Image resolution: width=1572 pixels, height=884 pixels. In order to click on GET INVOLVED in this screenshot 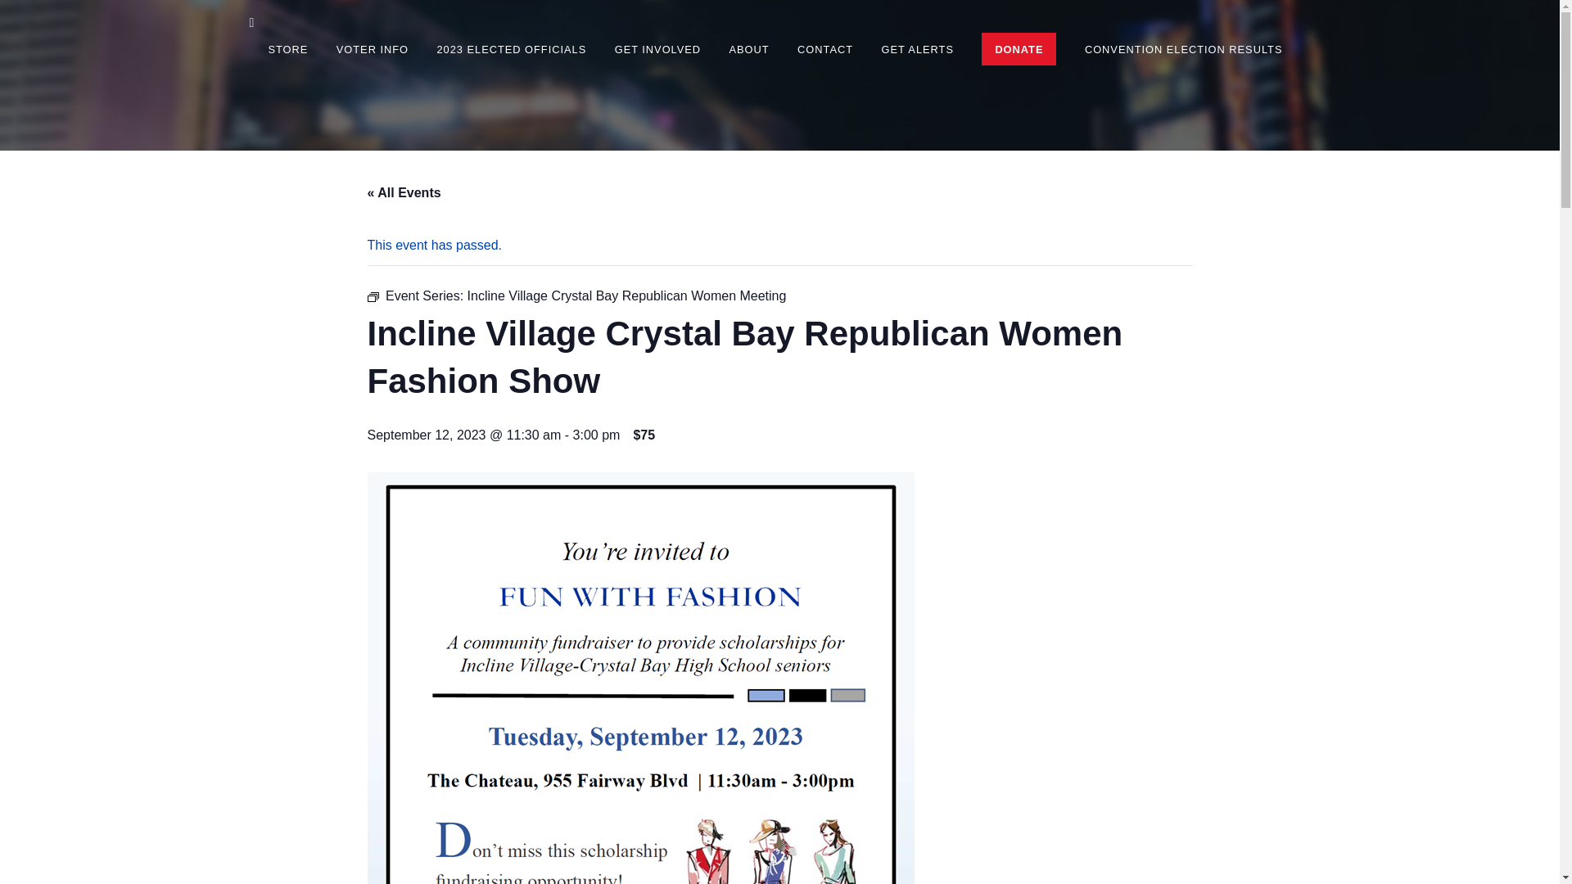, I will do `click(657, 49)`.